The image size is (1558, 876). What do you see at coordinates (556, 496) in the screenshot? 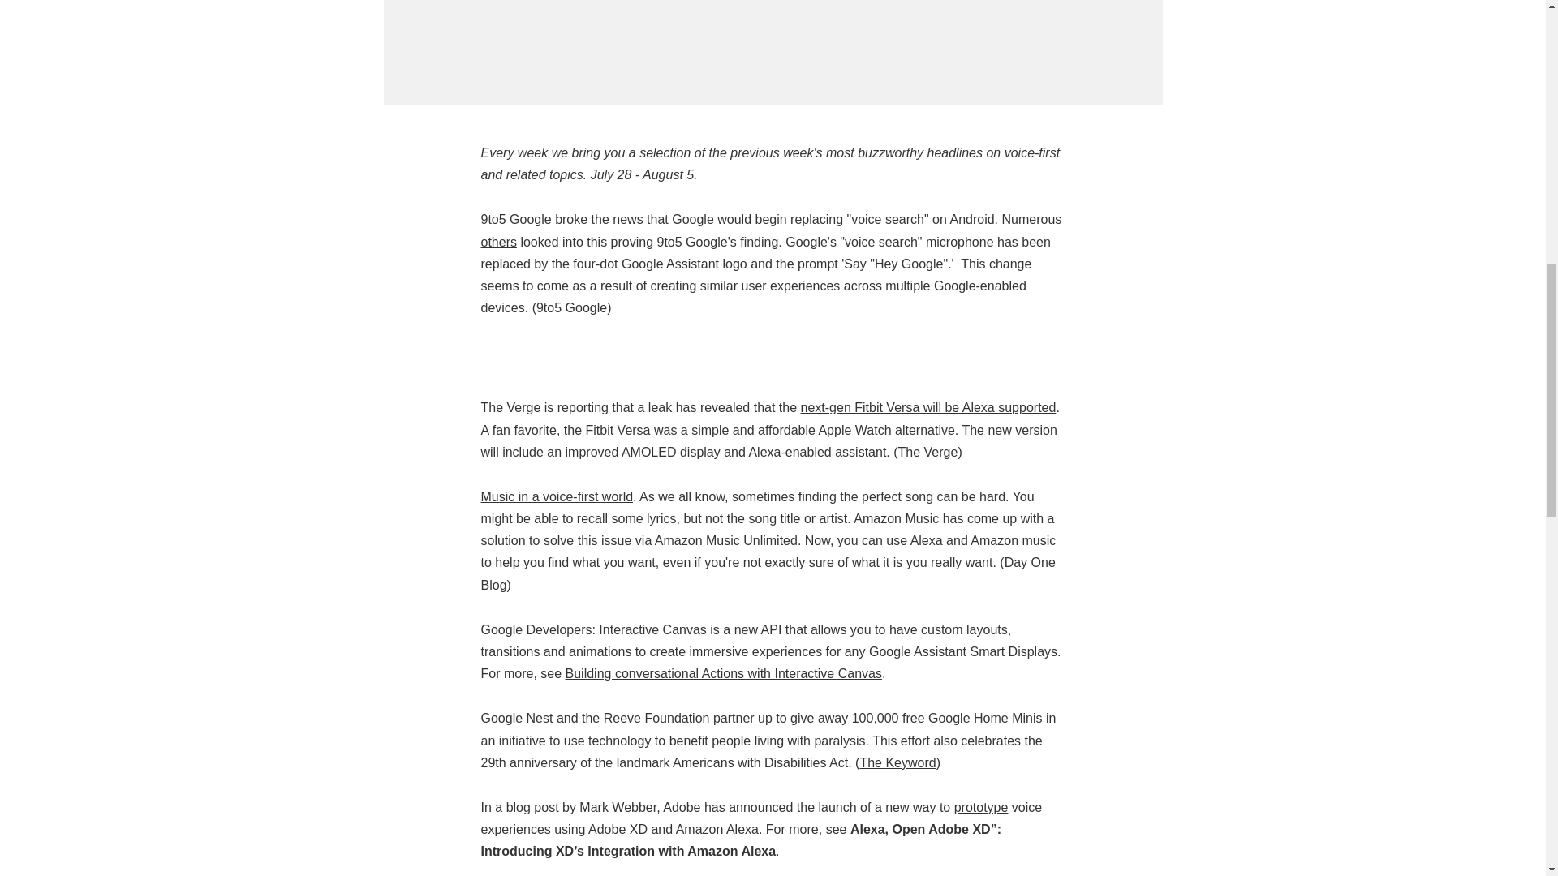
I see `Music in a voice-first world` at bounding box center [556, 496].